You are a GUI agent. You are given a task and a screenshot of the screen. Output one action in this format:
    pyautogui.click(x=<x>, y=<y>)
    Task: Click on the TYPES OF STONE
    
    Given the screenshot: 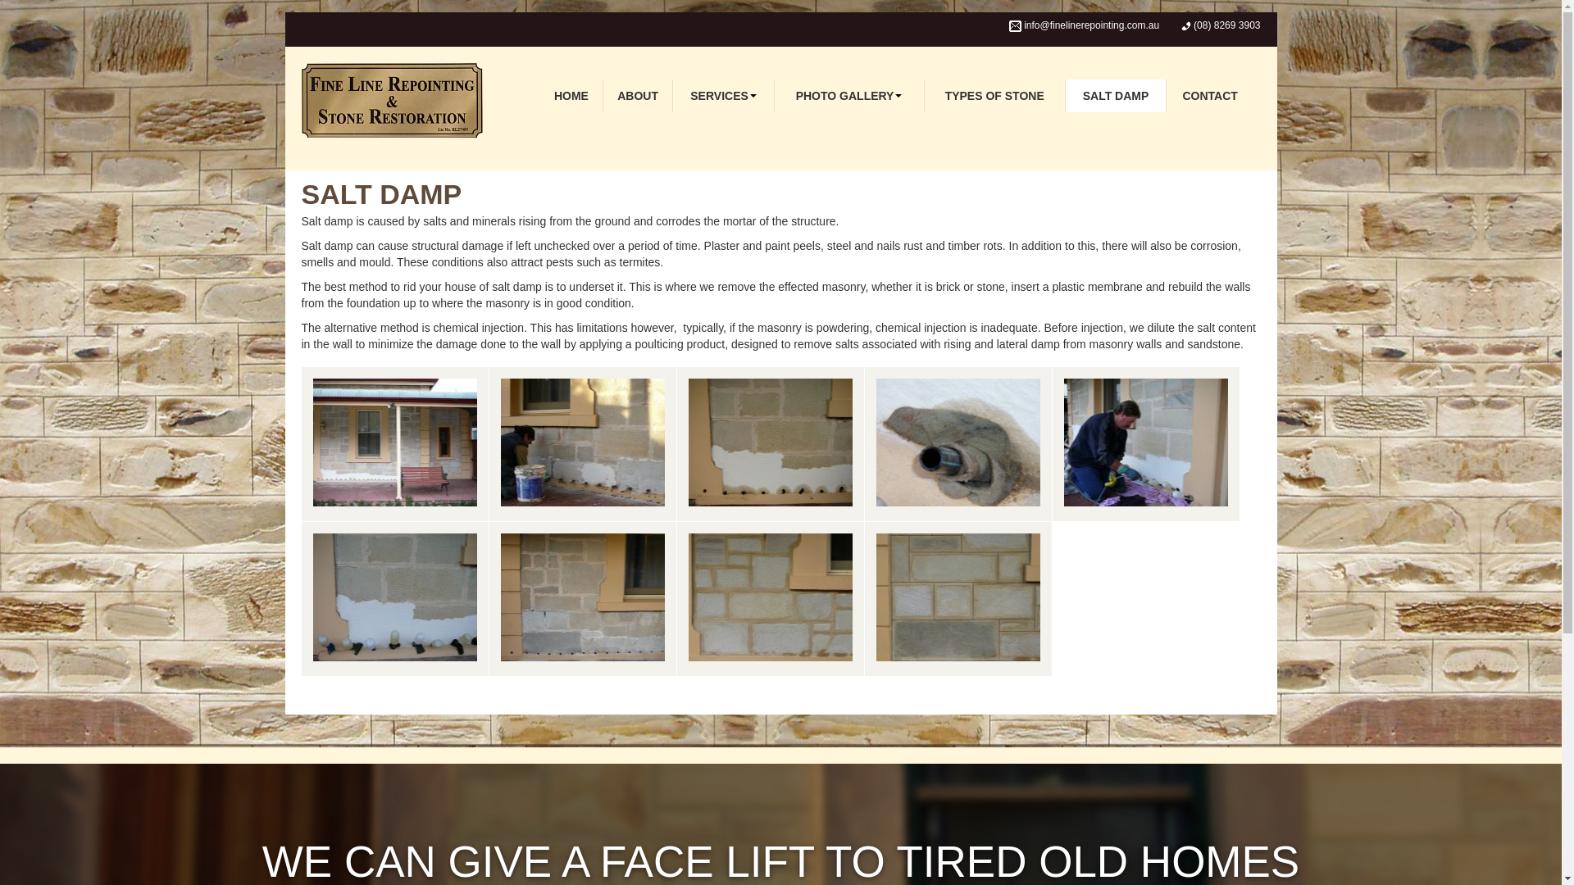 What is the action you would take?
    pyautogui.click(x=995, y=96)
    